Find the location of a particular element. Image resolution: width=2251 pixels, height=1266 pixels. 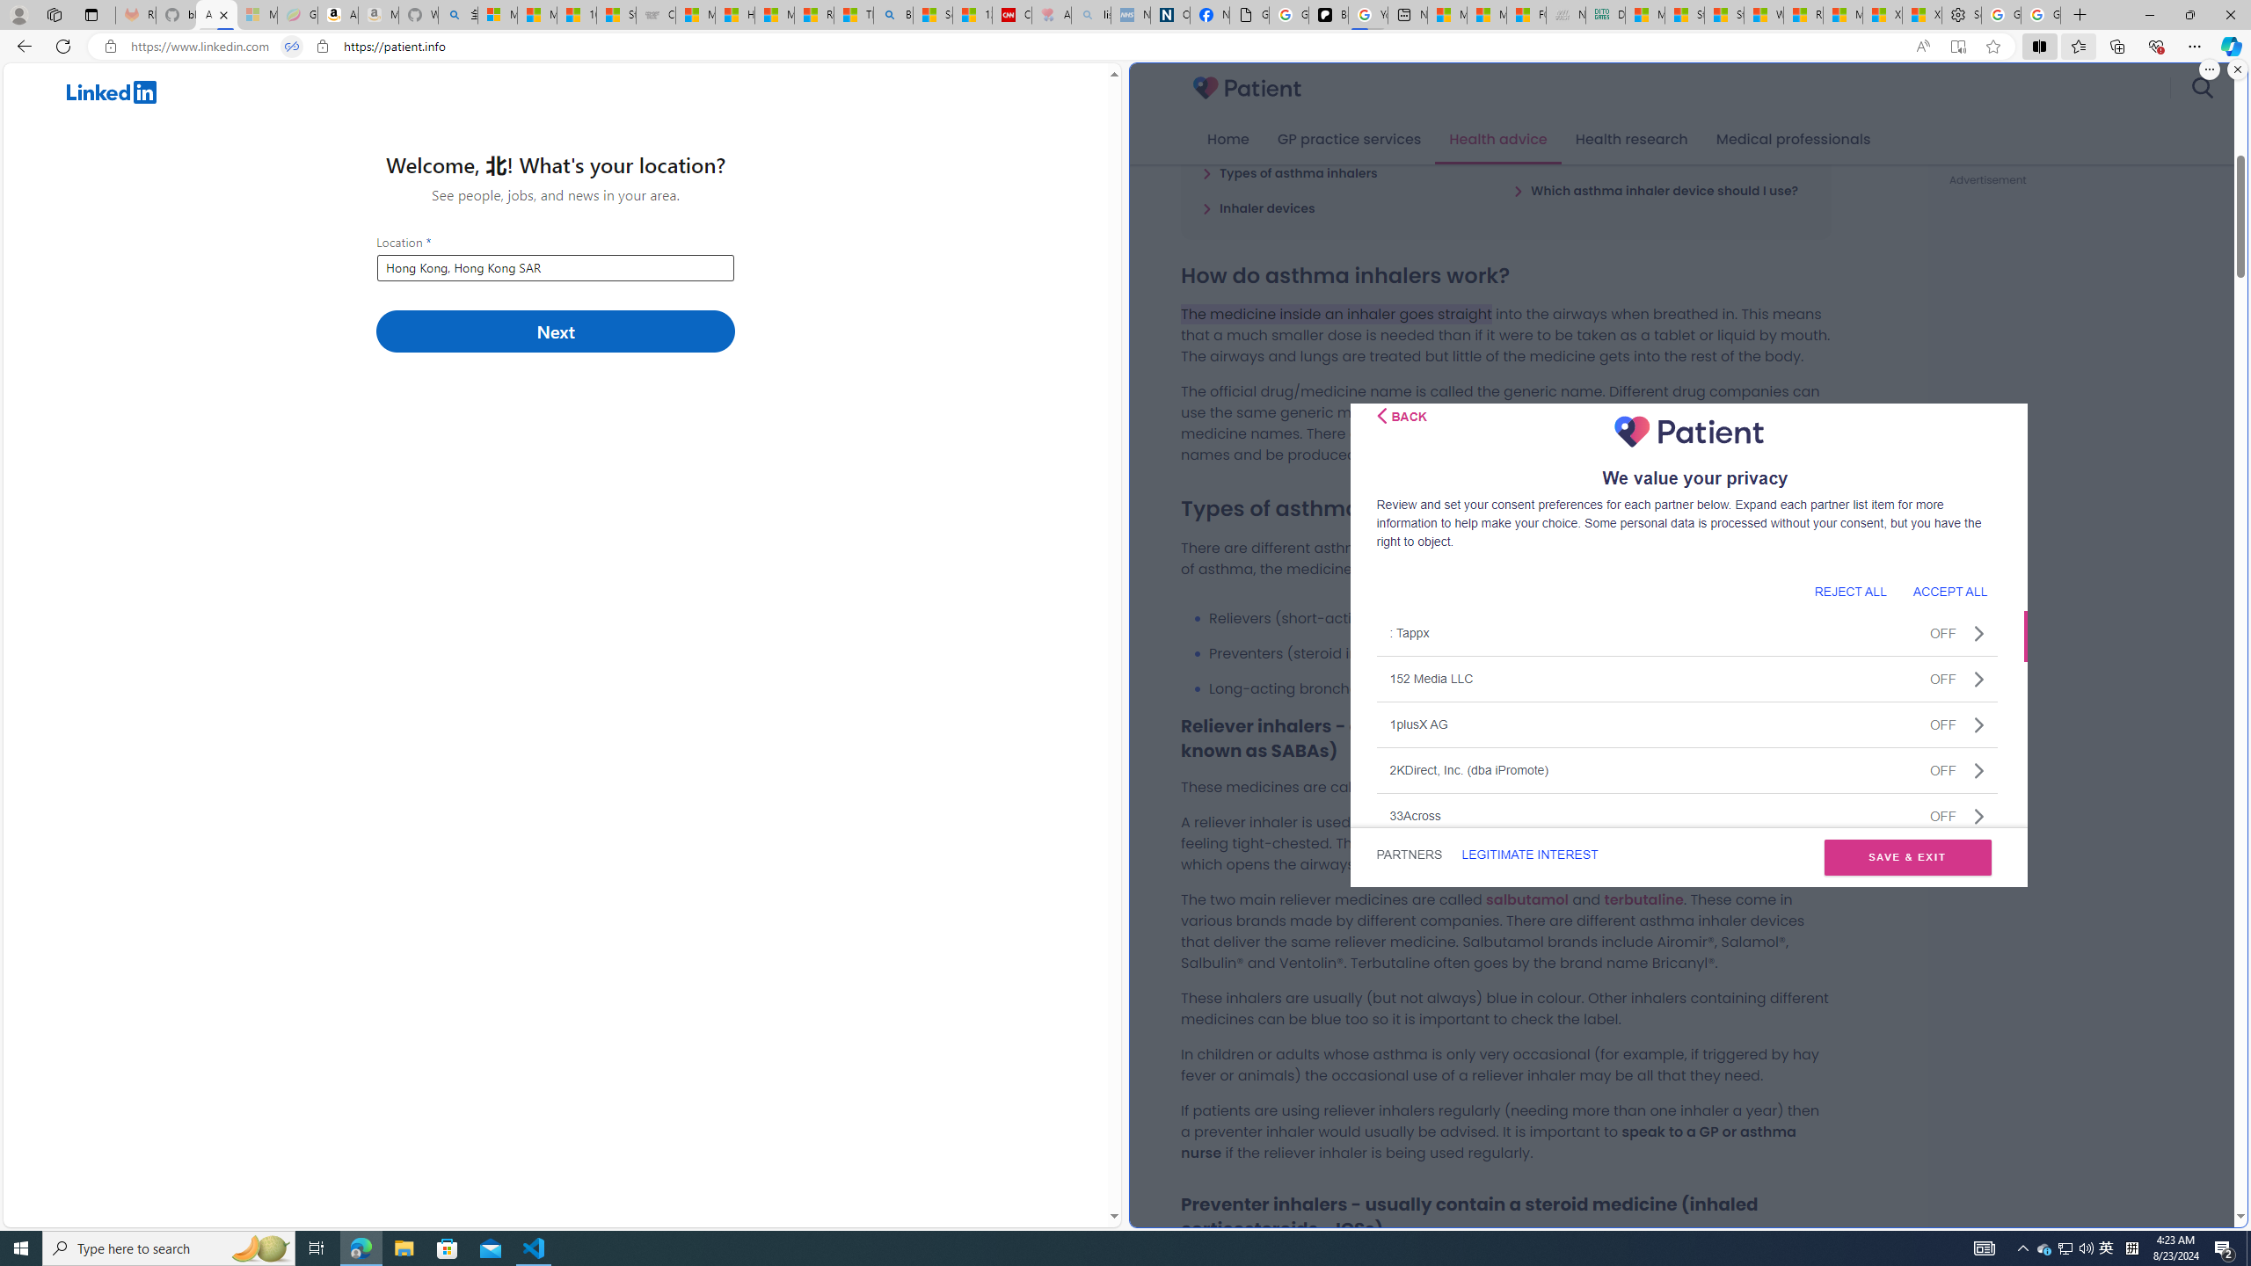

Publisher Logo is located at coordinates (1689, 431).